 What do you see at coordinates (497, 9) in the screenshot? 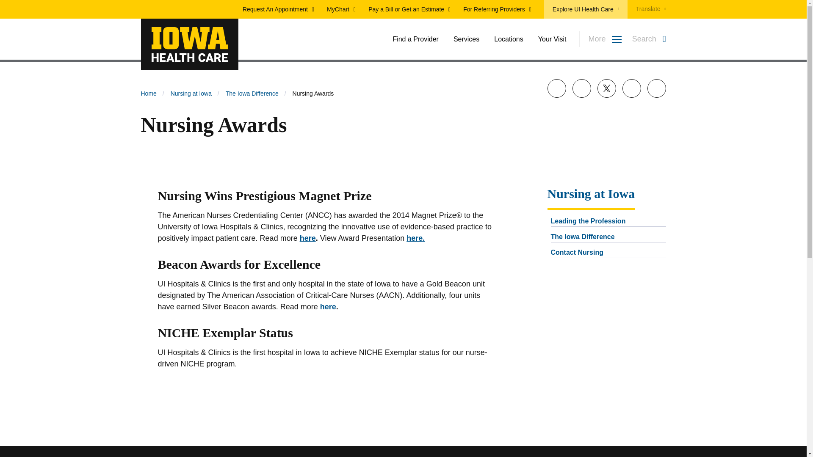
I see `For Referring Providers` at bounding box center [497, 9].